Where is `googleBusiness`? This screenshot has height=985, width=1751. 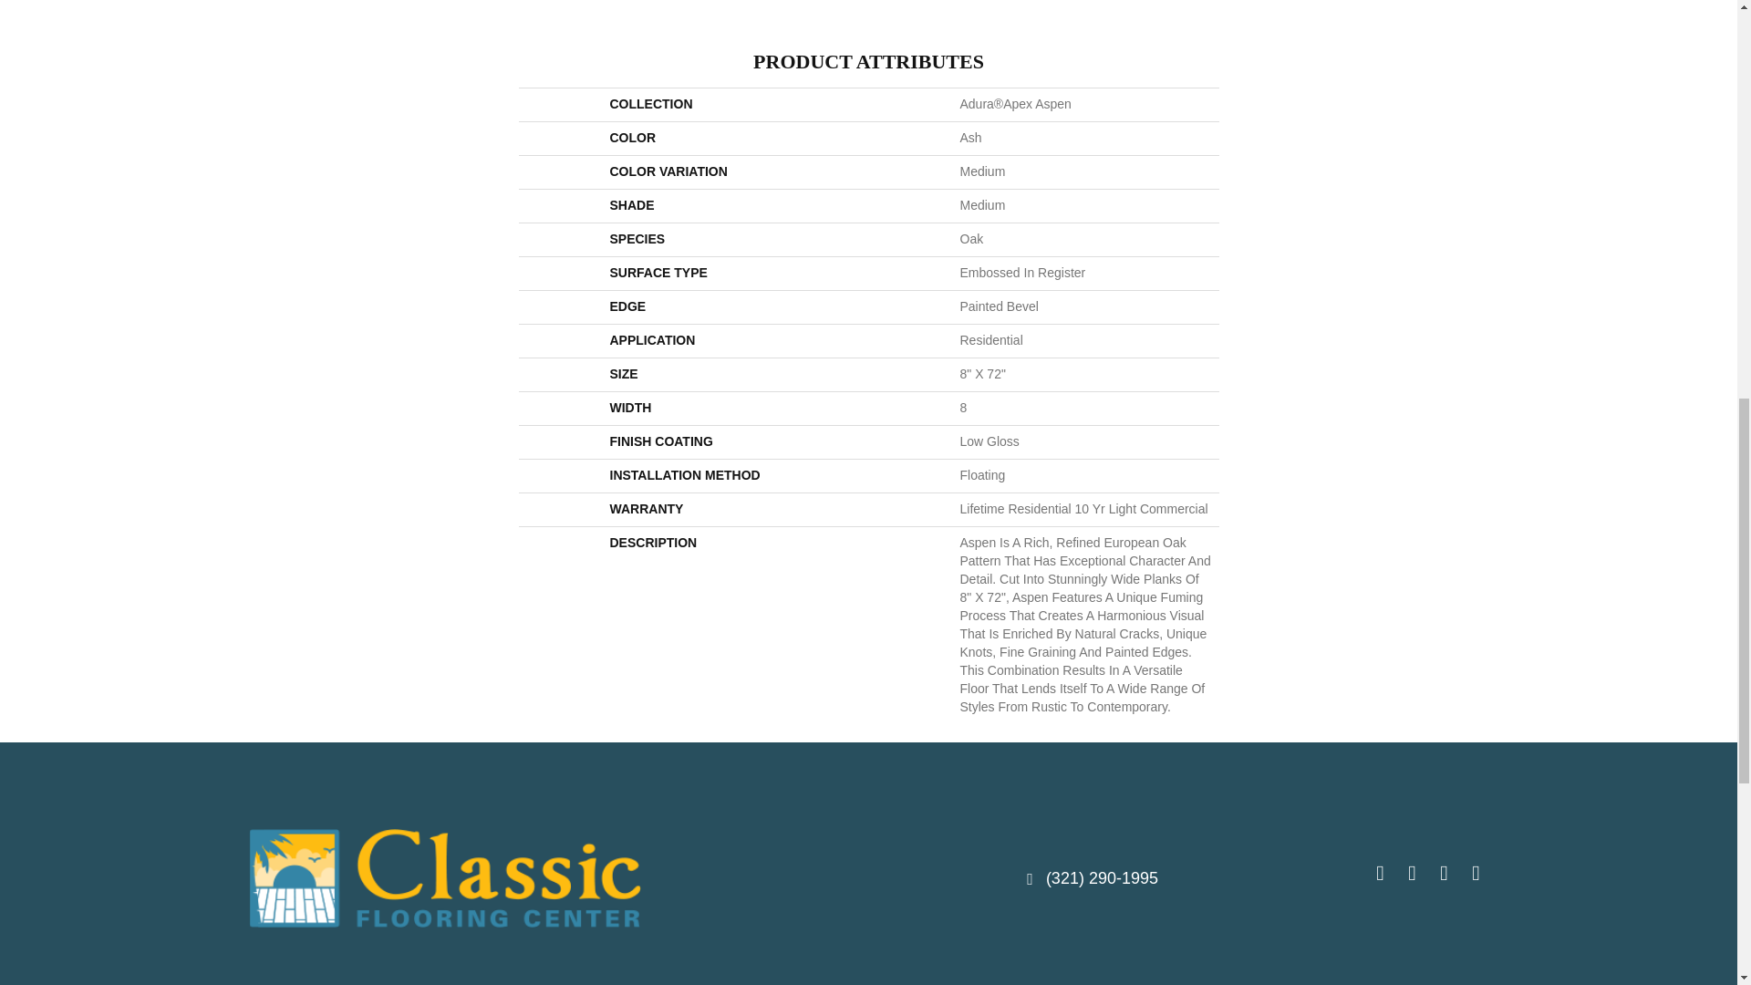 googleBusiness is located at coordinates (1476, 876).